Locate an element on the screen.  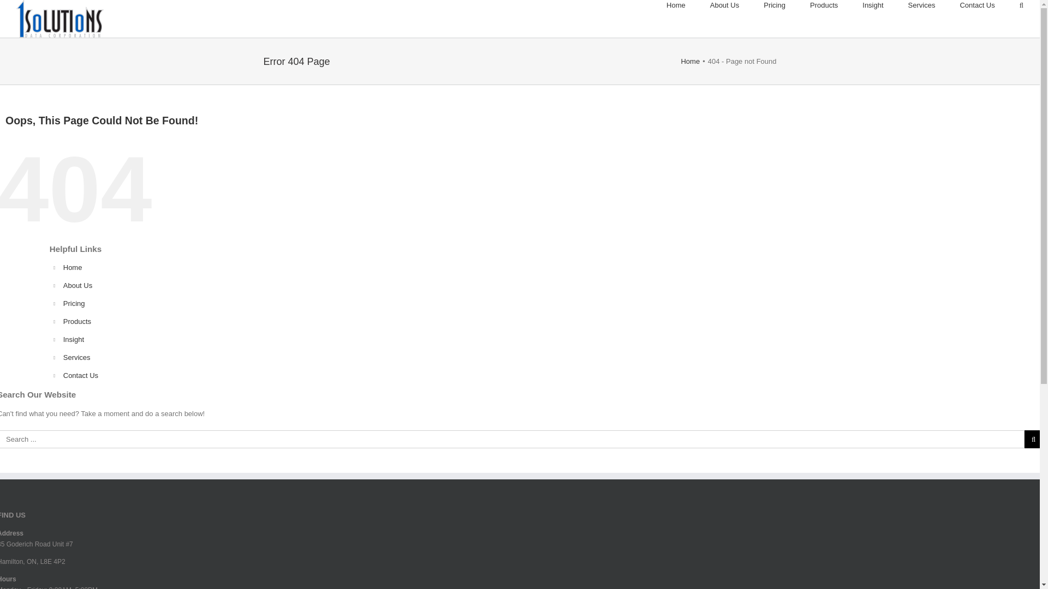
Insight is located at coordinates (873, 5).